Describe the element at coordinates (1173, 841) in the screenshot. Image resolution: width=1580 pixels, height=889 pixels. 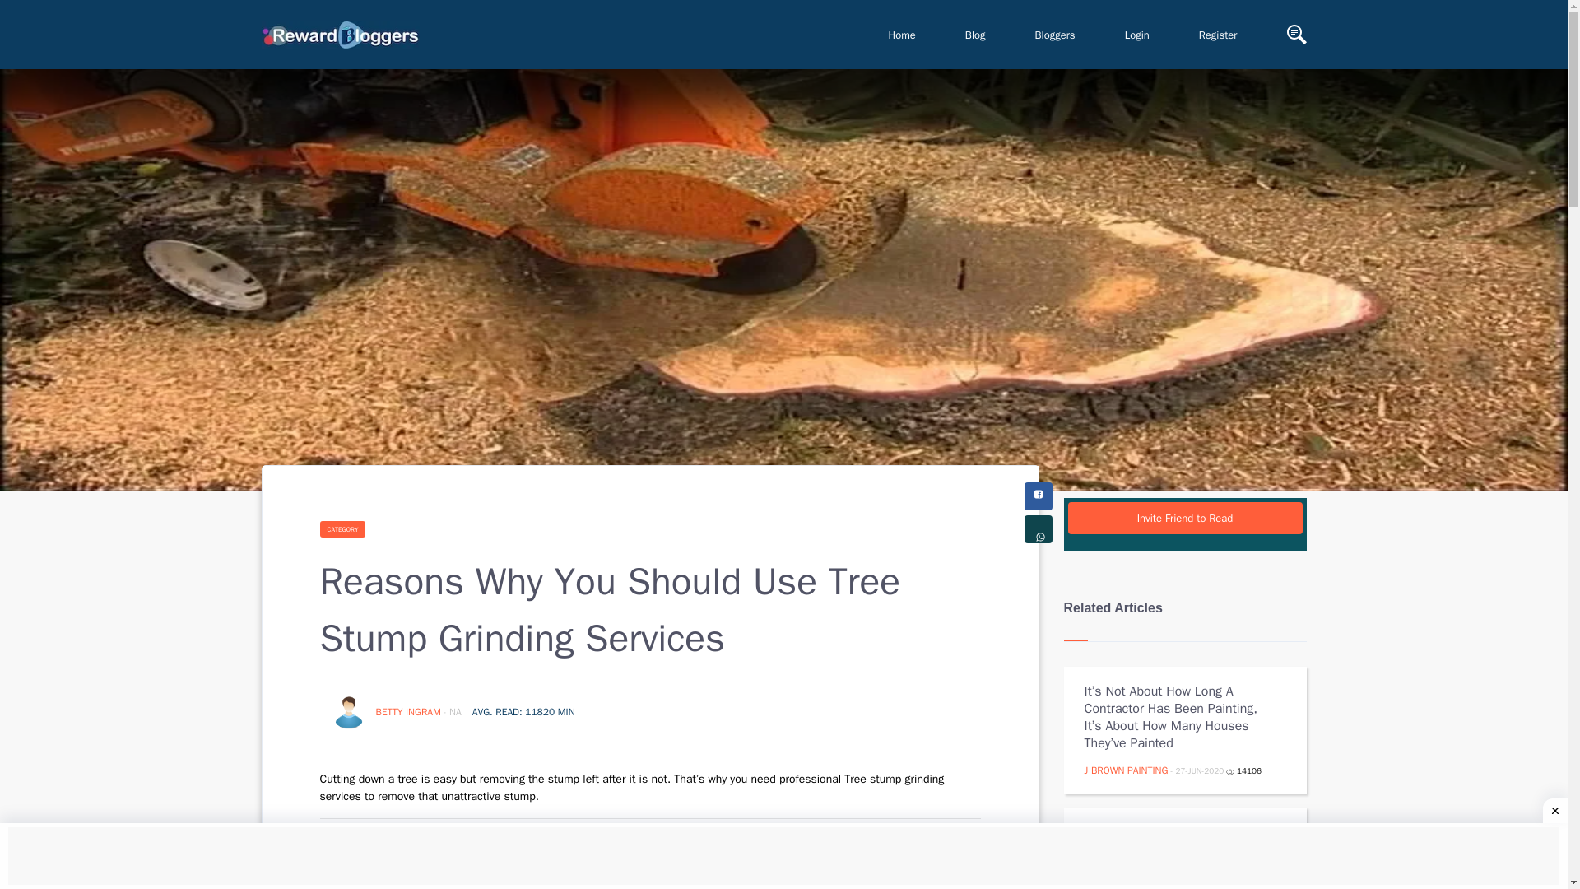
I see `Exploring The Benefits And Uses Of Bark Chippings` at that location.